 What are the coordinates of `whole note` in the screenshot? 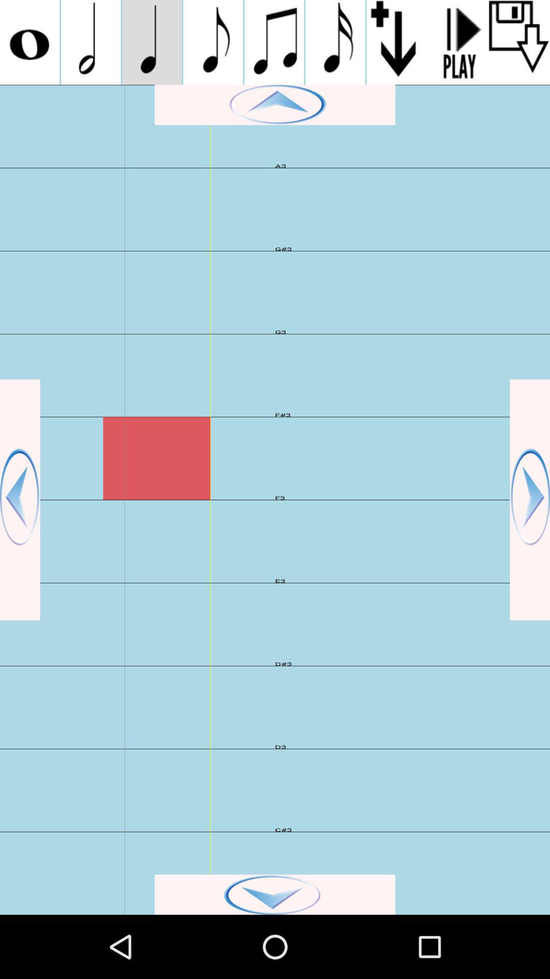 It's located at (30, 42).